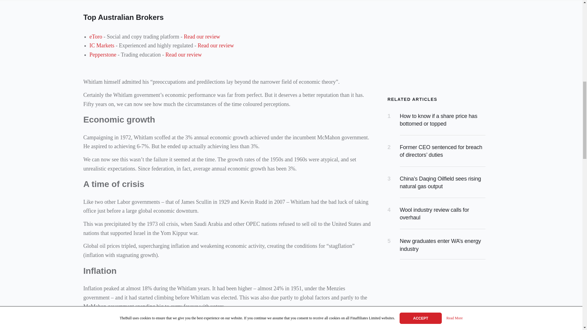  What do you see at coordinates (102, 45) in the screenshot?
I see `IC Markets` at bounding box center [102, 45].